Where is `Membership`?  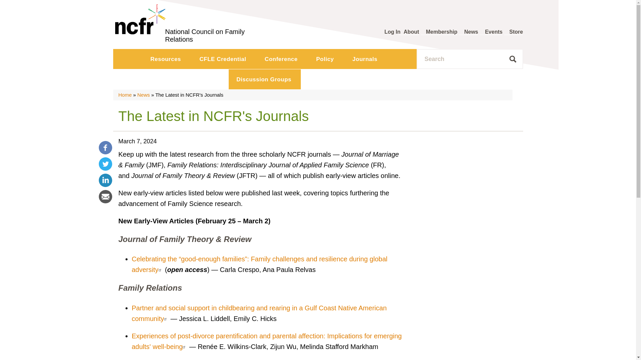 Membership is located at coordinates (439, 32).